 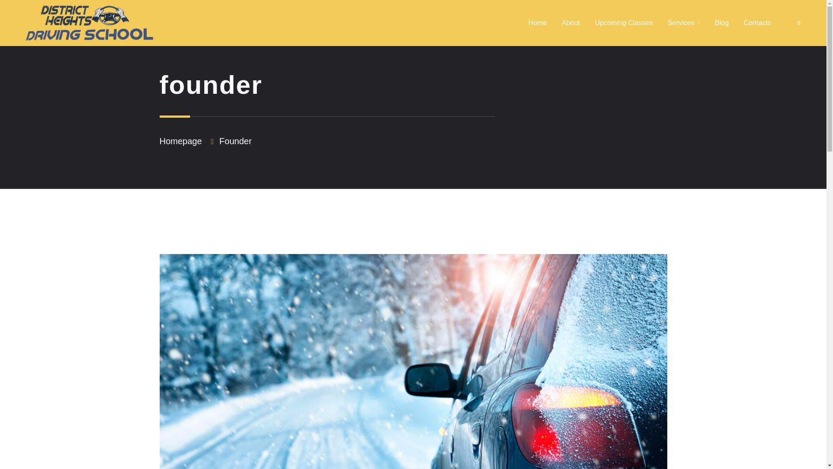 I want to click on Upcoming Classes, so click(x=623, y=23).